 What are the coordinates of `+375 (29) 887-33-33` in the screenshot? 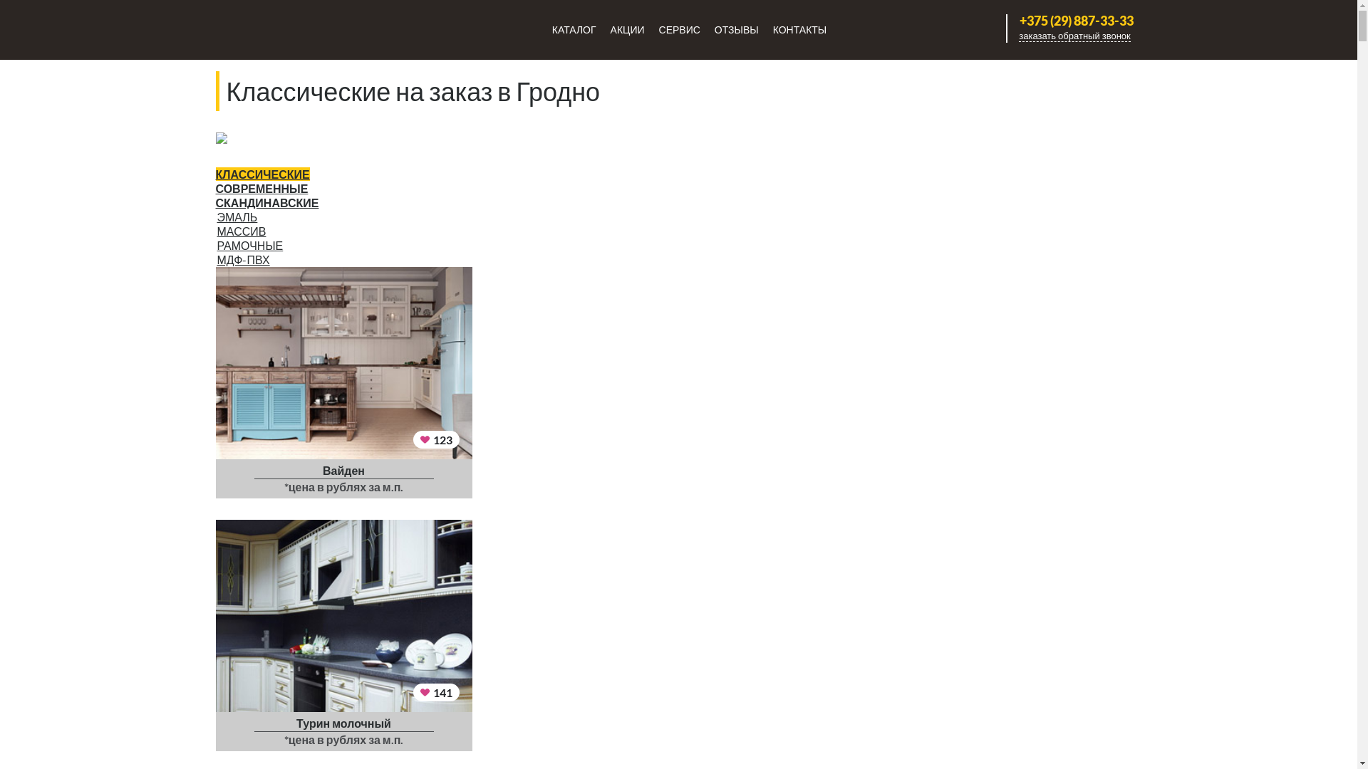 It's located at (1074, 21).